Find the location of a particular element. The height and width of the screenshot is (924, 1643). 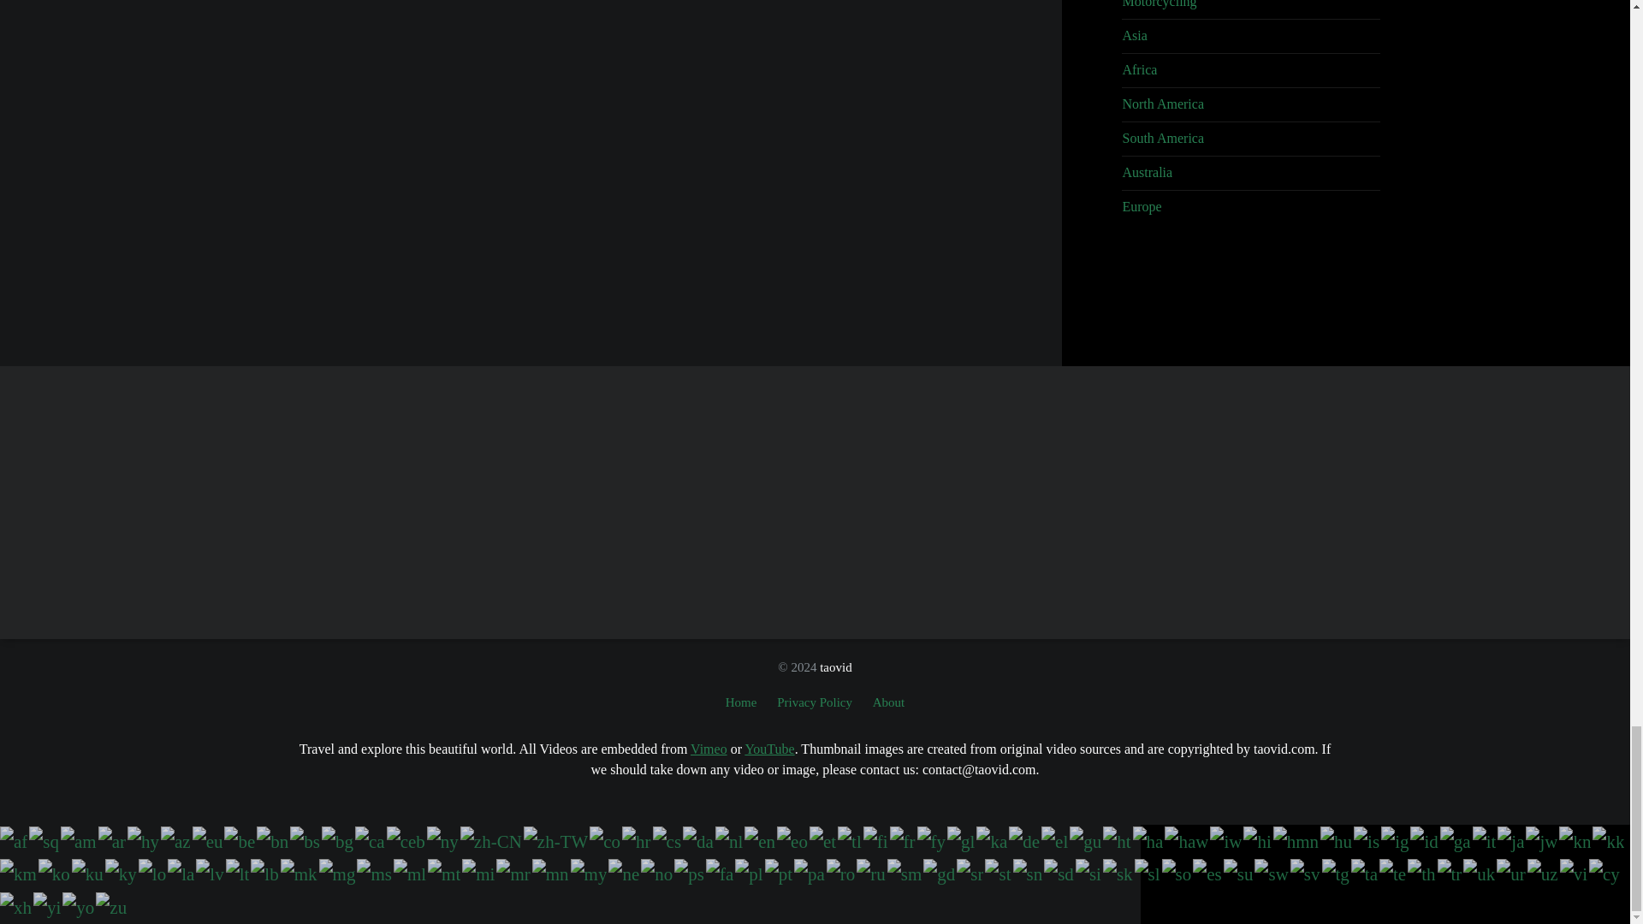

Amharic is located at coordinates (80, 839).